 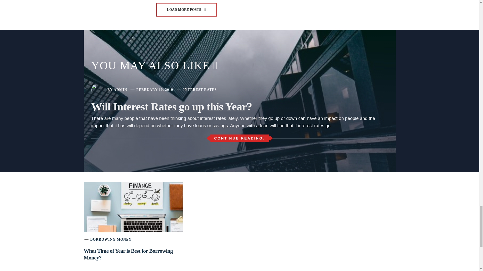 What do you see at coordinates (111, 239) in the screenshot?
I see `BORROWING MONEY` at bounding box center [111, 239].